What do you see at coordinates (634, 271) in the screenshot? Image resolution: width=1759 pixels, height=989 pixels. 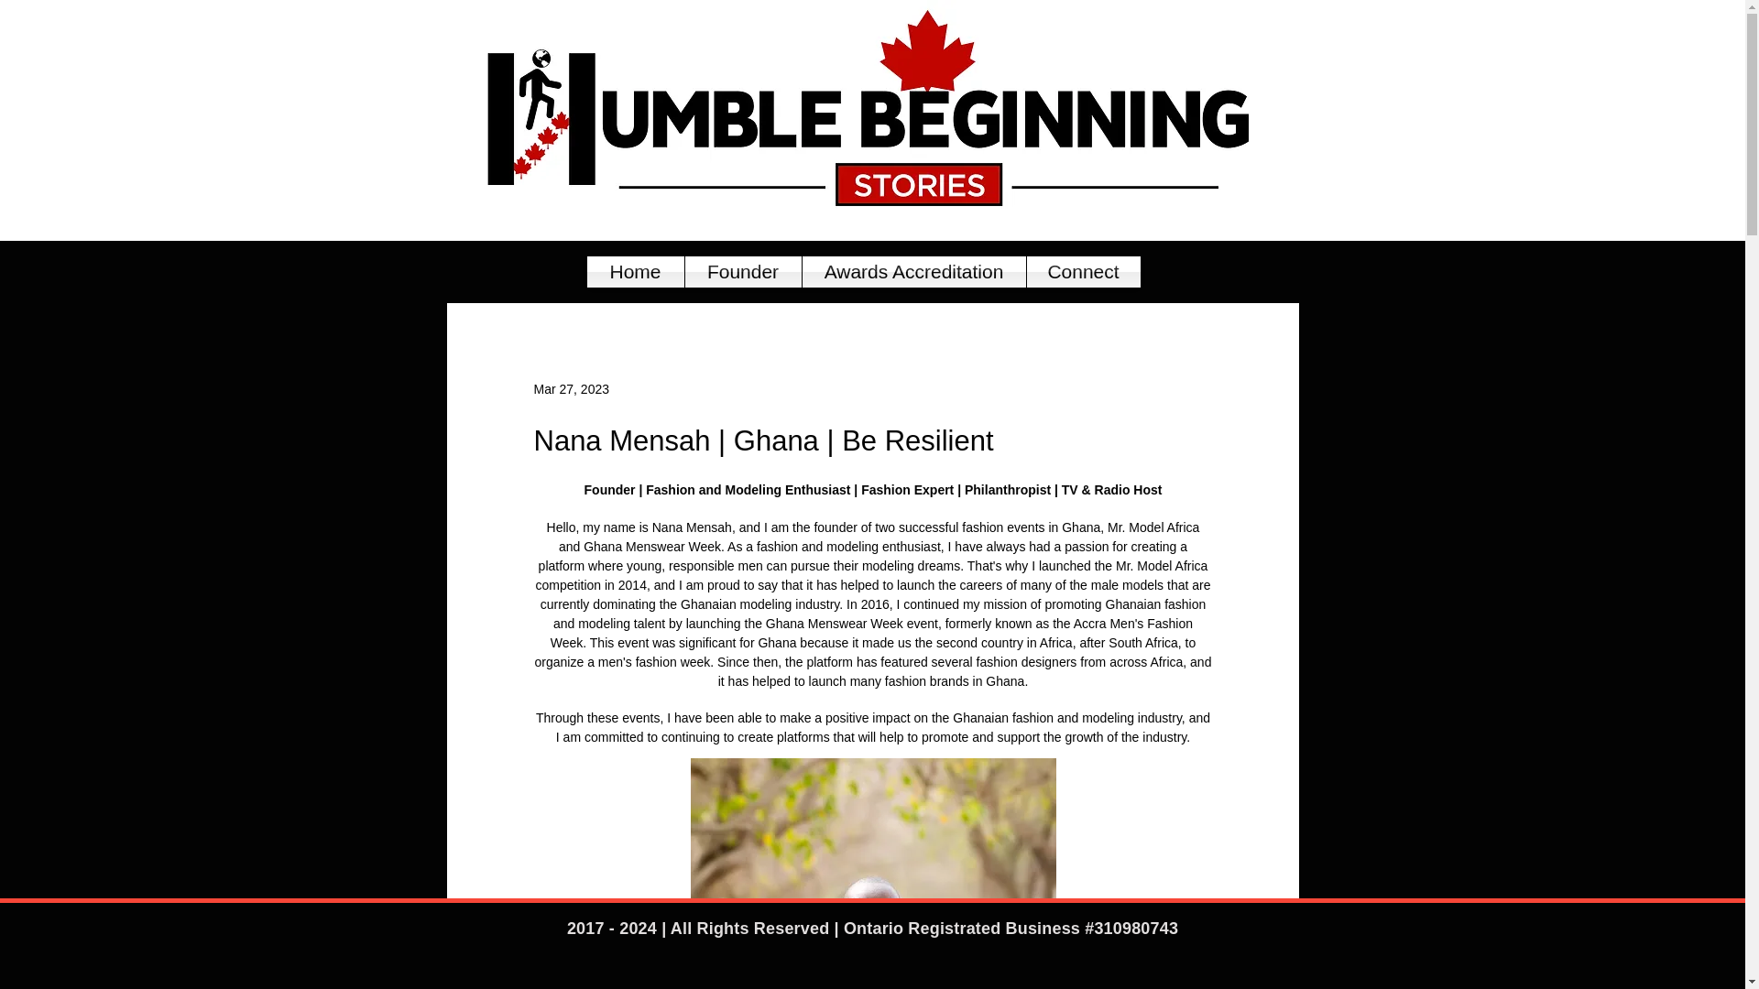 I see `Home` at bounding box center [634, 271].